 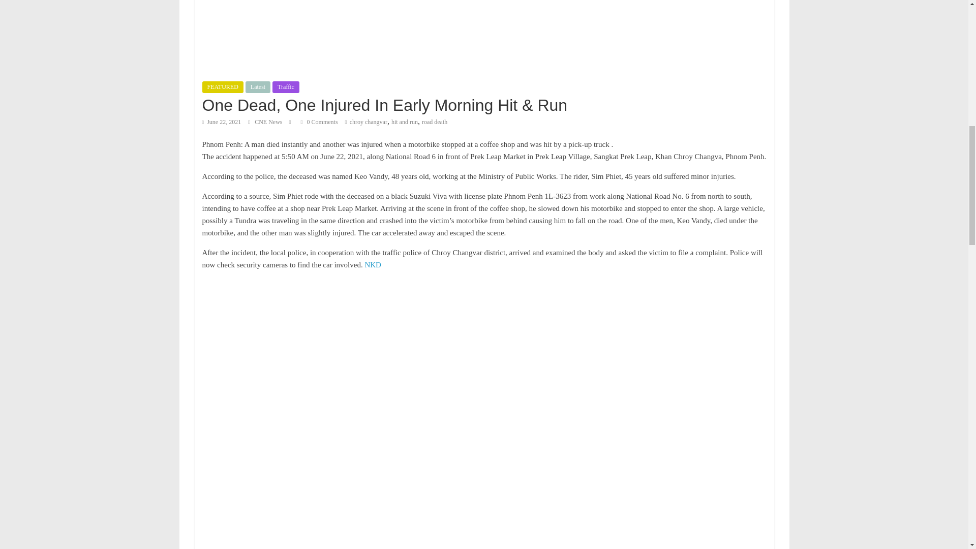 I want to click on road death, so click(x=434, y=122).